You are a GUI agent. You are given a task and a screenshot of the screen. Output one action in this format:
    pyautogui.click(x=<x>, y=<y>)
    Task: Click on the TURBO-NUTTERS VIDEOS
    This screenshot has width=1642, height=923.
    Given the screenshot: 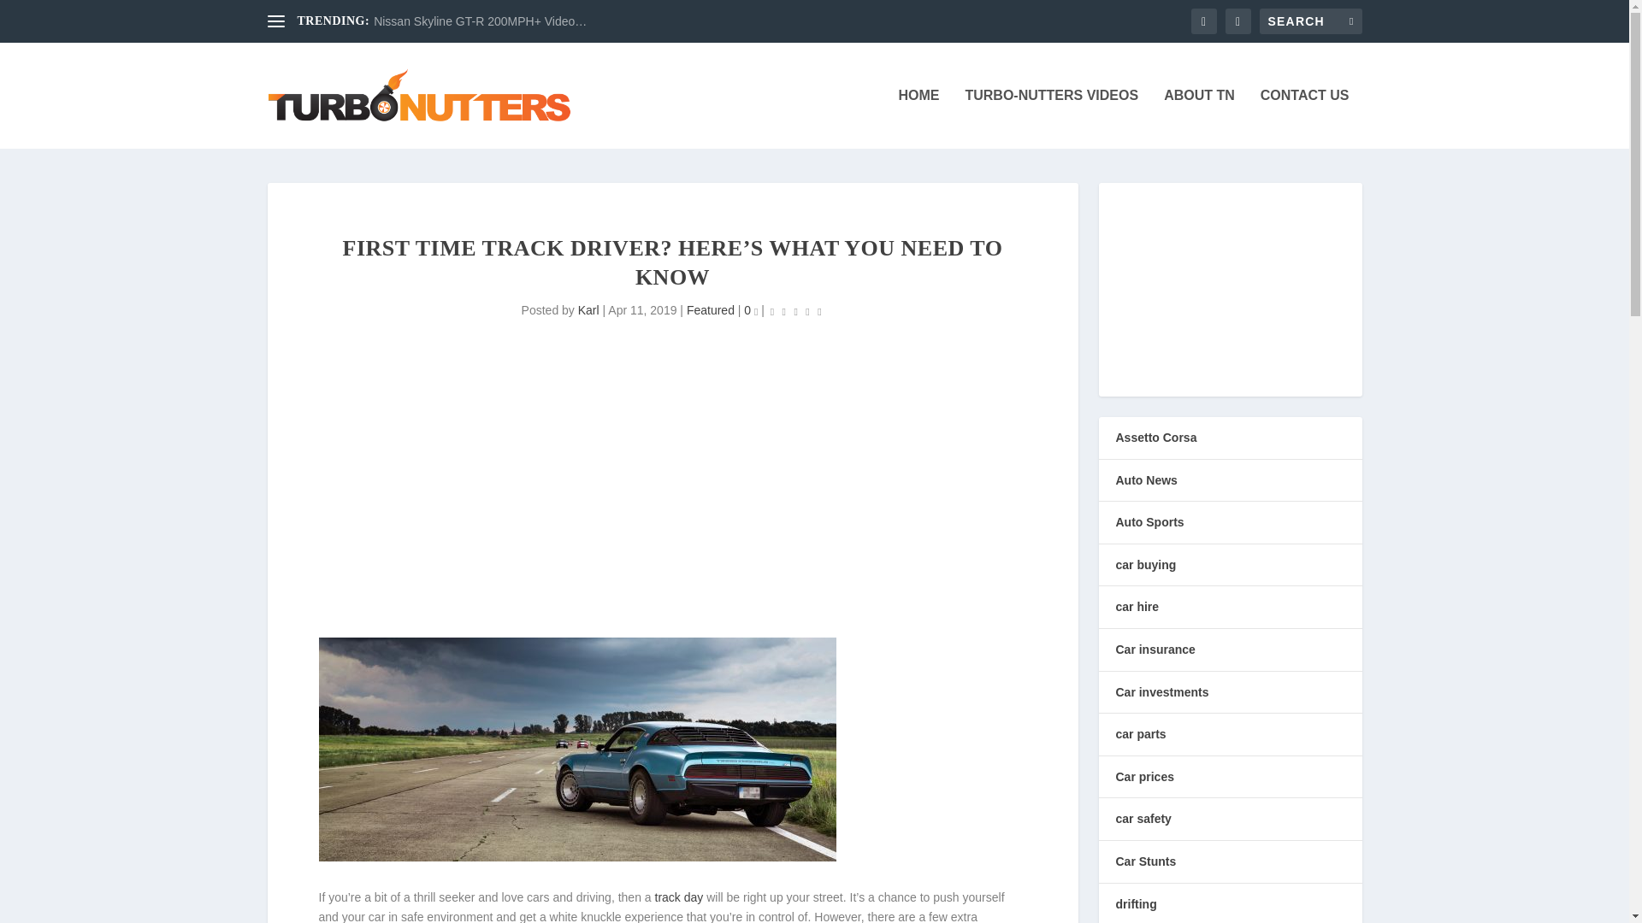 What is the action you would take?
    pyautogui.click(x=1051, y=118)
    